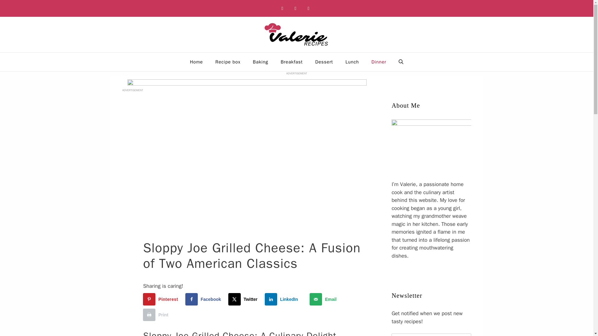 The height and width of the screenshot is (336, 598). I want to click on Share on X, so click(244, 299).